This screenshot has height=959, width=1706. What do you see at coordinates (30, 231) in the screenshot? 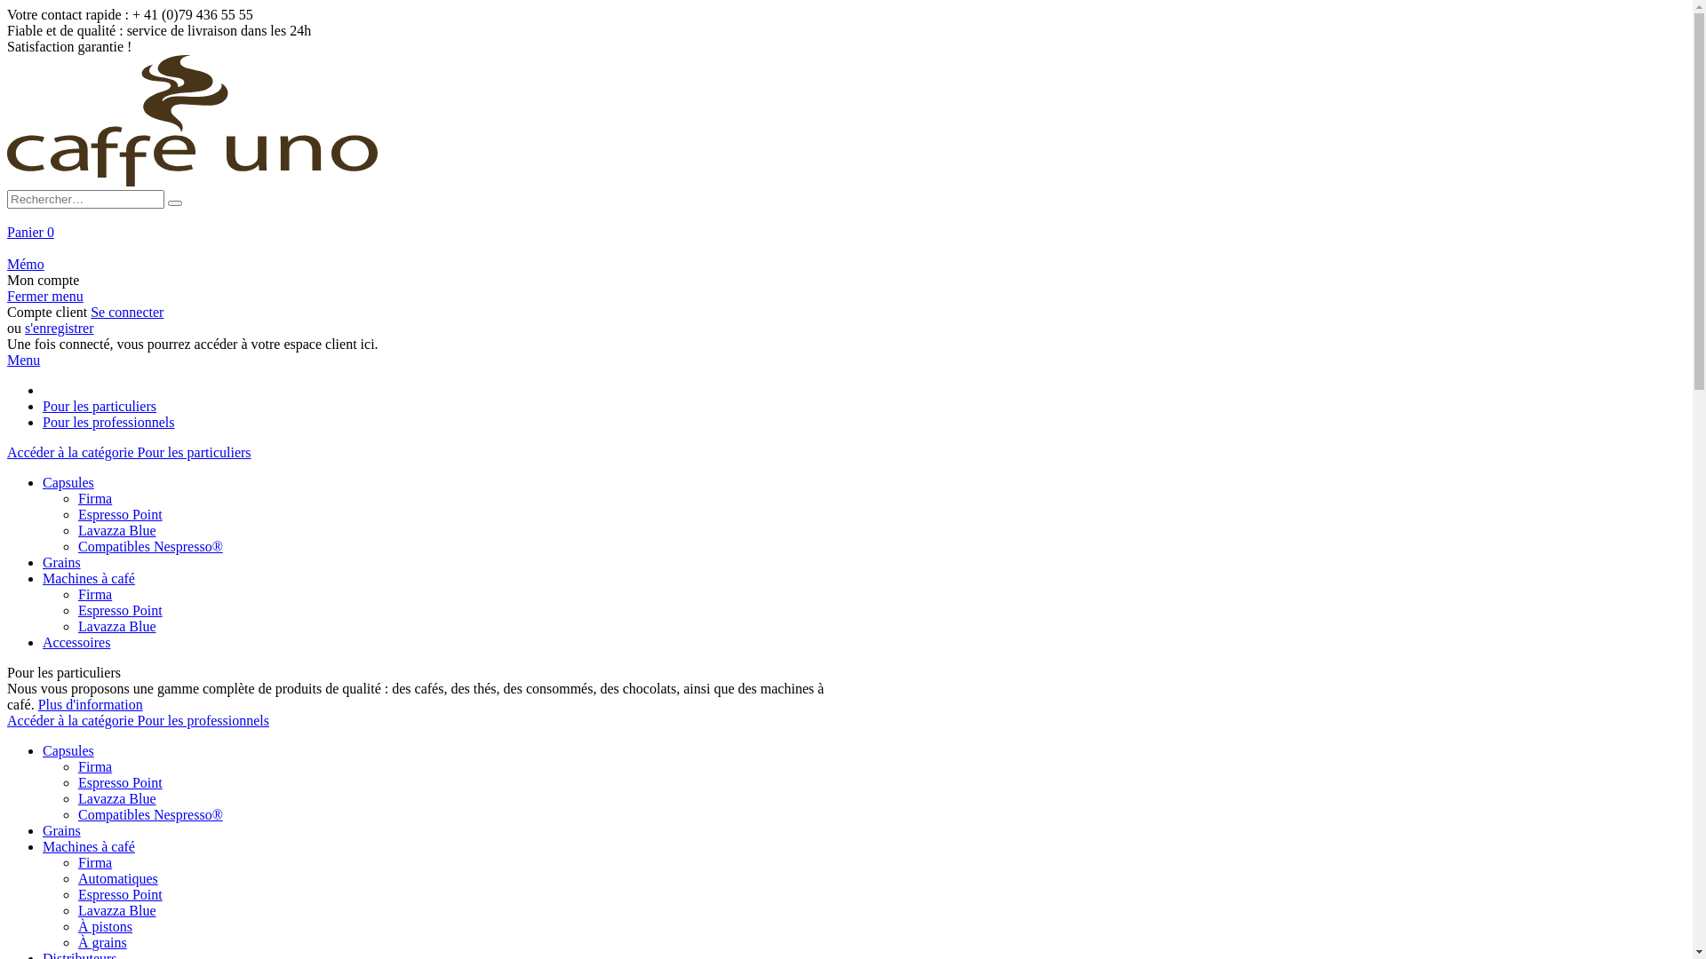
I see `Panier 0` at bounding box center [30, 231].